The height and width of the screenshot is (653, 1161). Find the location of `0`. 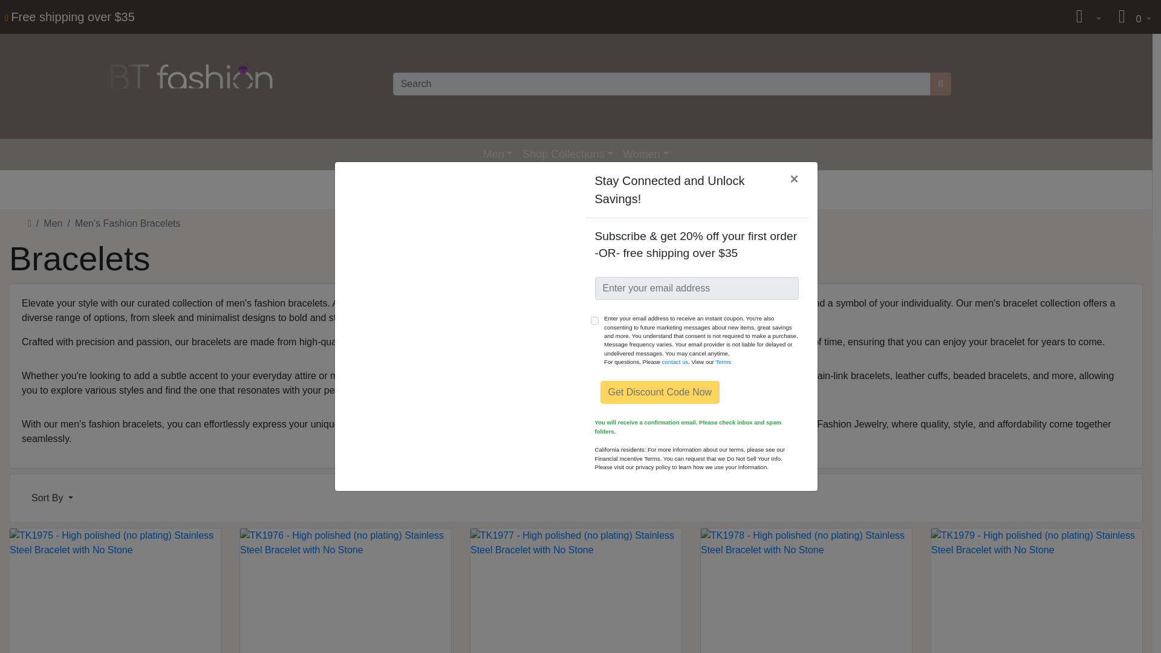

0 is located at coordinates (1131, 17).